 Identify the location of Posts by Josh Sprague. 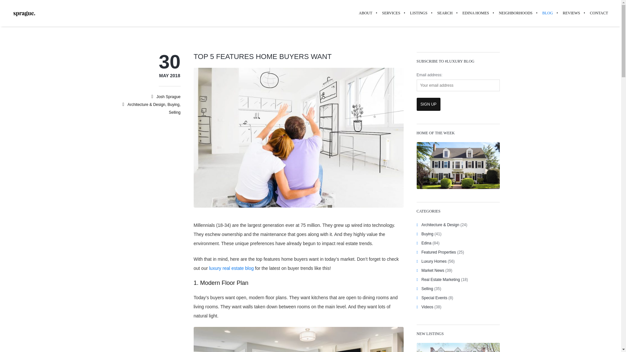
(169, 96).